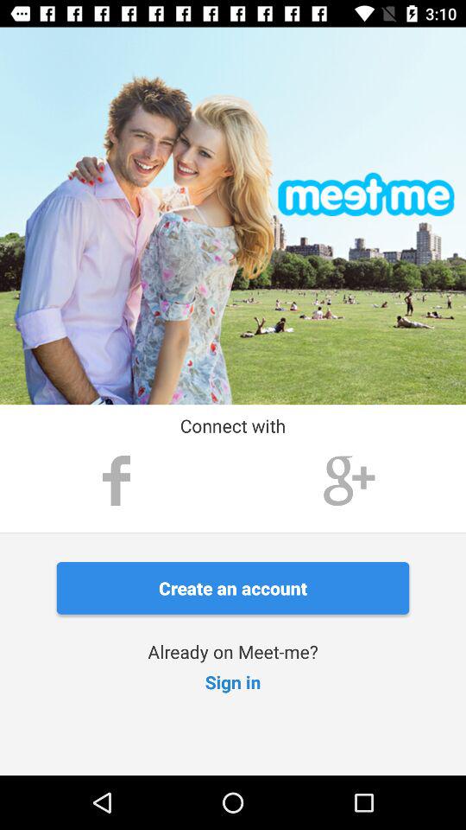 This screenshot has width=466, height=830. I want to click on open item above already on meet icon, so click(233, 588).